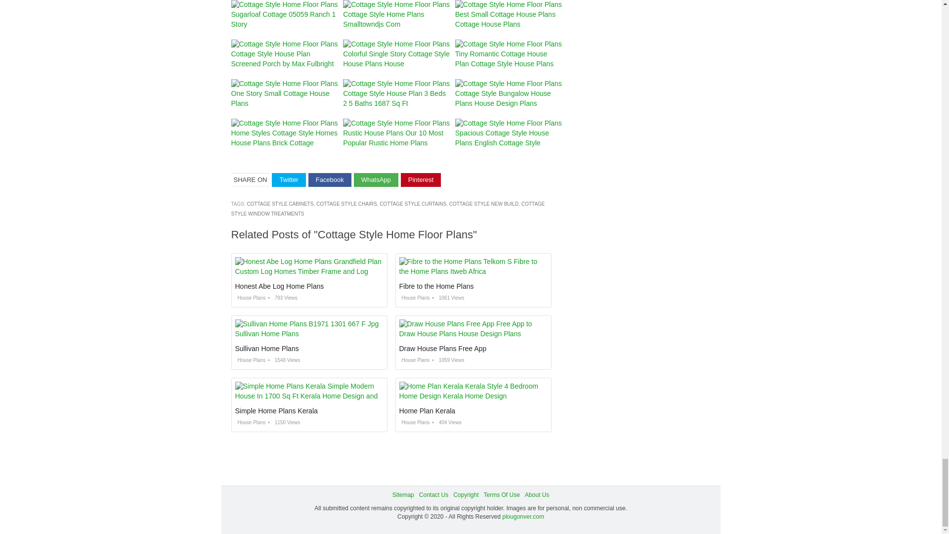 The width and height of the screenshot is (949, 534). What do you see at coordinates (250, 298) in the screenshot?
I see `House Plans` at bounding box center [250, 298].